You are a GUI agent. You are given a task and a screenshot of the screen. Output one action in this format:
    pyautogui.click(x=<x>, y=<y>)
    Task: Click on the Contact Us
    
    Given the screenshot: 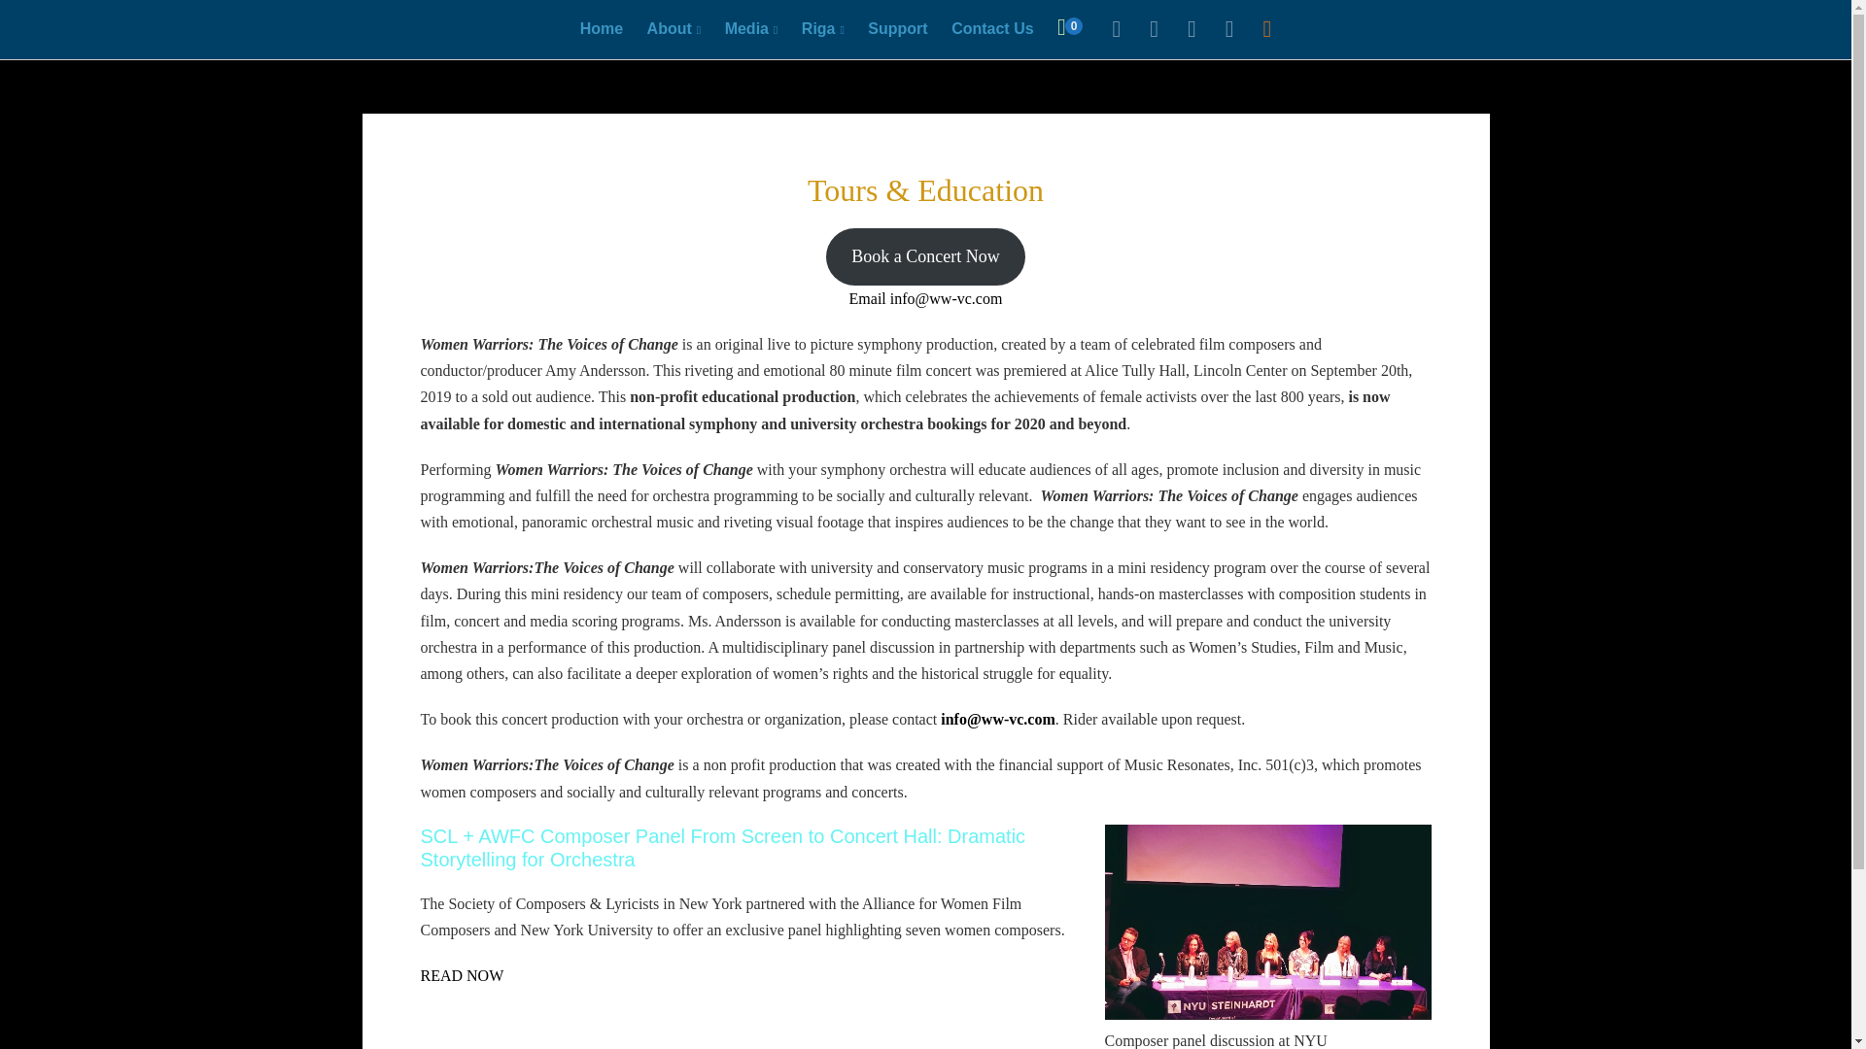 What is the action you would take?
    pyautogui.click(x=822, y=28)
    